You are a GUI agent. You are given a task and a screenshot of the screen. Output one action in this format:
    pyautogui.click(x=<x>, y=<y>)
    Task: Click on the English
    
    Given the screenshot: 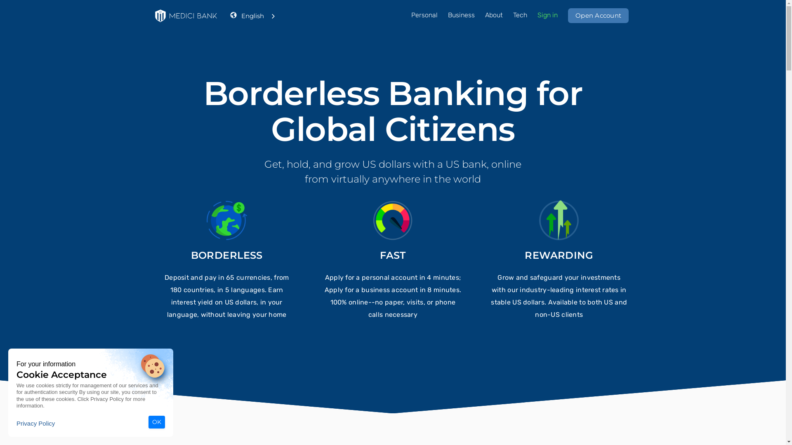 What is the action you would take?
    pyautogui.click(x=259, y=16)
    